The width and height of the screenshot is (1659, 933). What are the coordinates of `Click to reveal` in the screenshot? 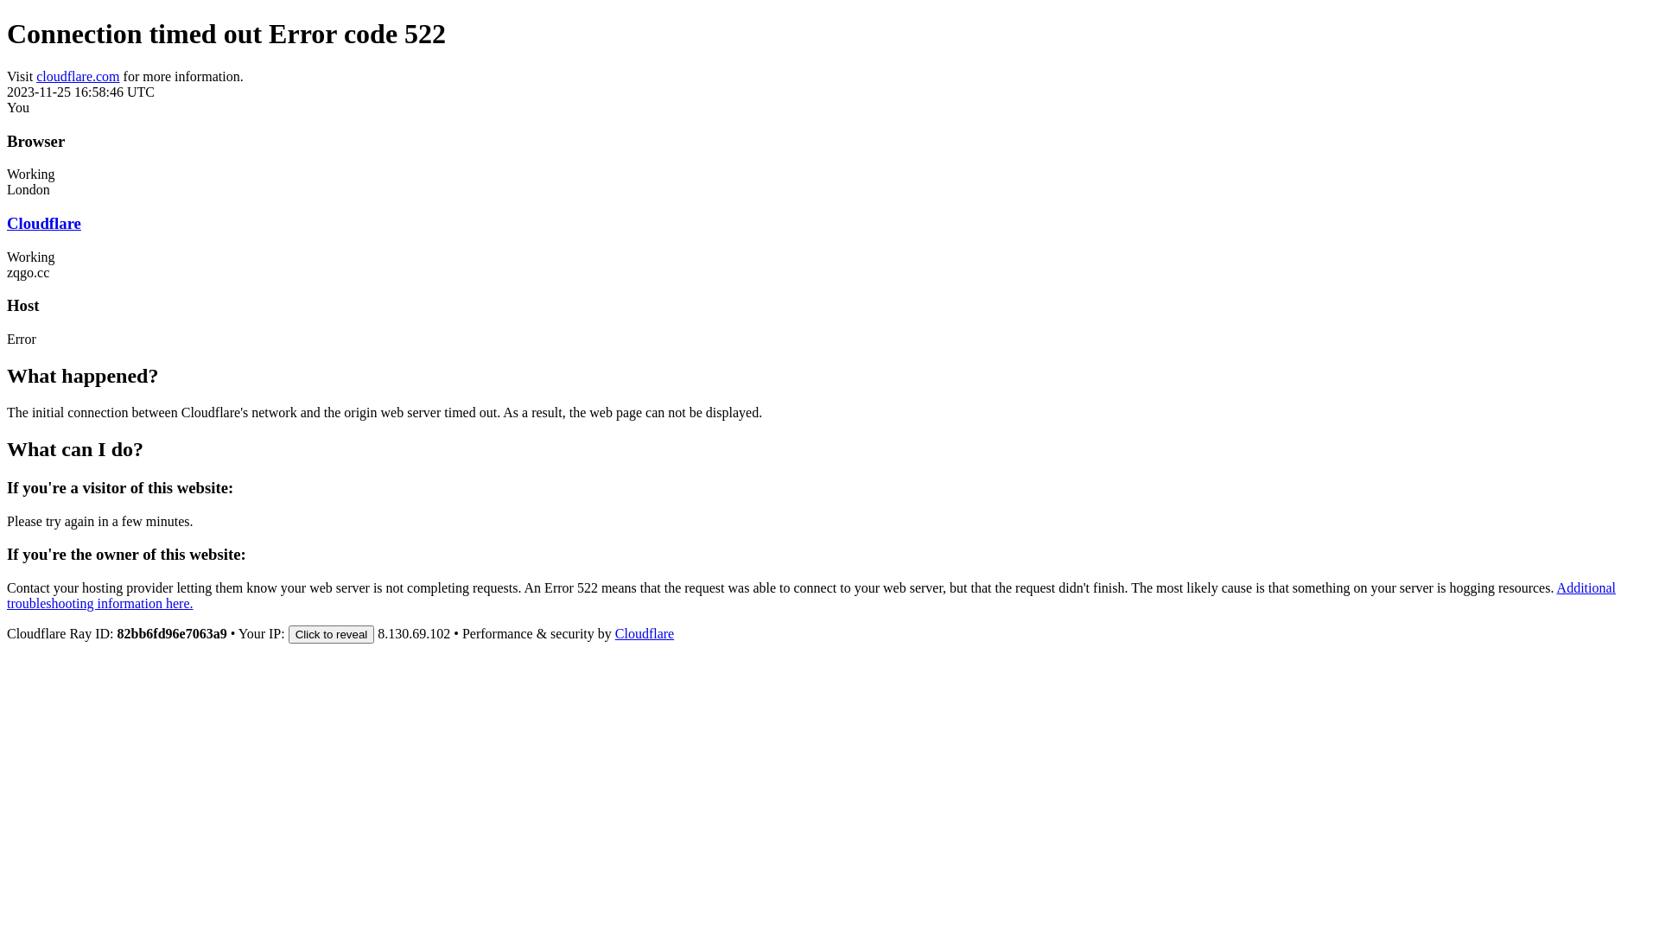 It's located at (332, 634).